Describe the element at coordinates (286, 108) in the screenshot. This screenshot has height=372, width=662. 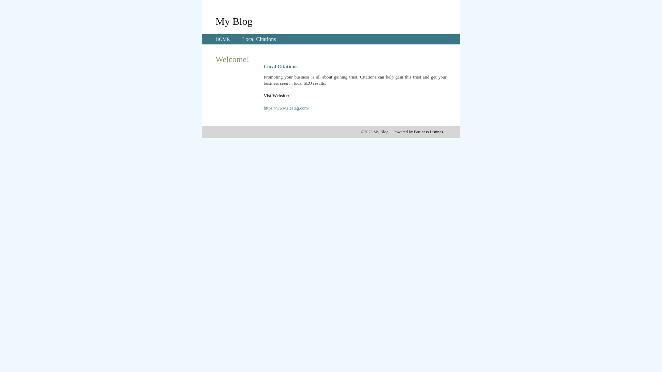
I see `https://www.siestag.com/` at that location.